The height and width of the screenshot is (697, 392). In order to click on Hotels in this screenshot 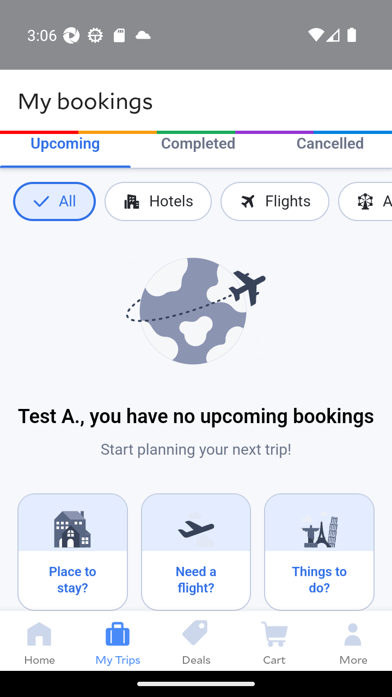, I will do `click(158, 201)`.